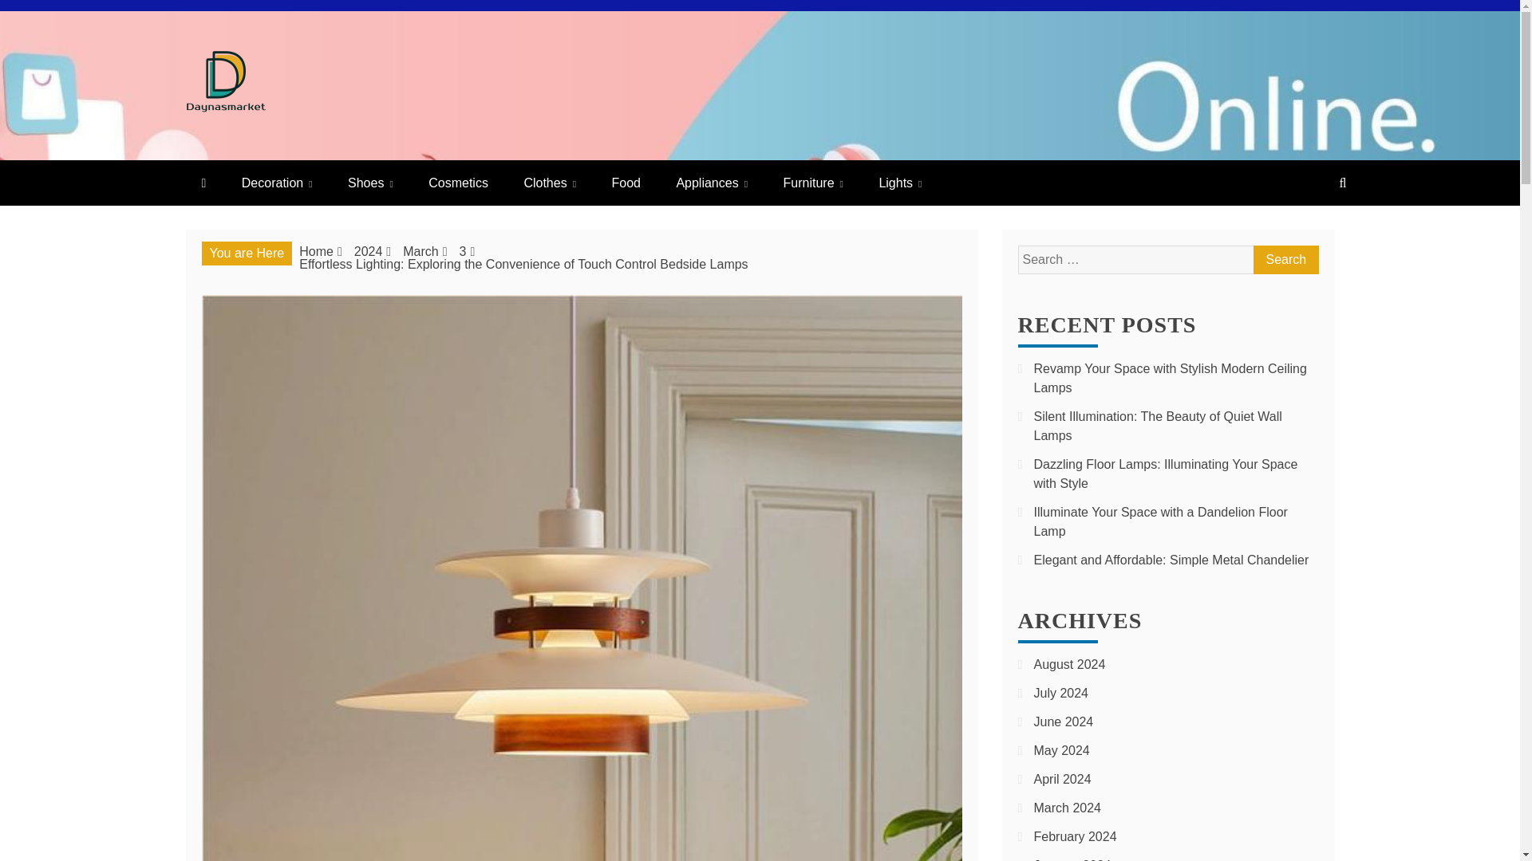 The height and width of the screenshot is (861, 1532). What do you see at coordinates (813, 183) in the screenshot?
I see `Furniture` at bounding box center [813, 183].